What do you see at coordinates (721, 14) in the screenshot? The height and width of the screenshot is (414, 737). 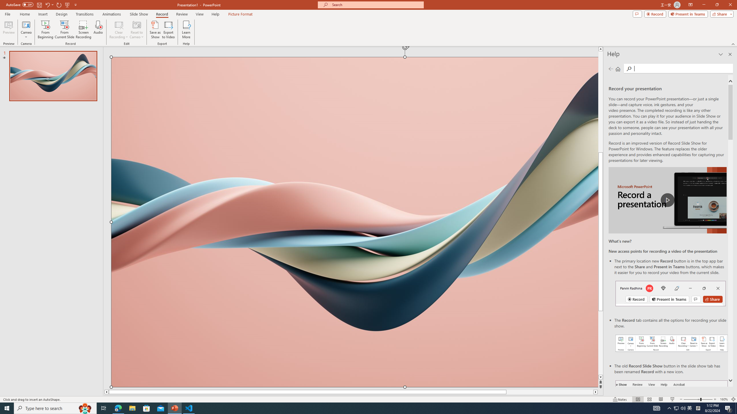 I see `Share` at bounding box center [721, 14].